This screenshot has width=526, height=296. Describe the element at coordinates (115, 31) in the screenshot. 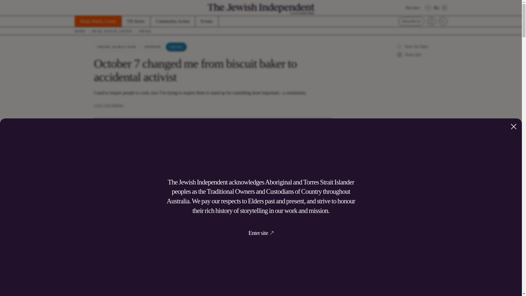

I see `READ, WATCH, LISTEN` at that location.